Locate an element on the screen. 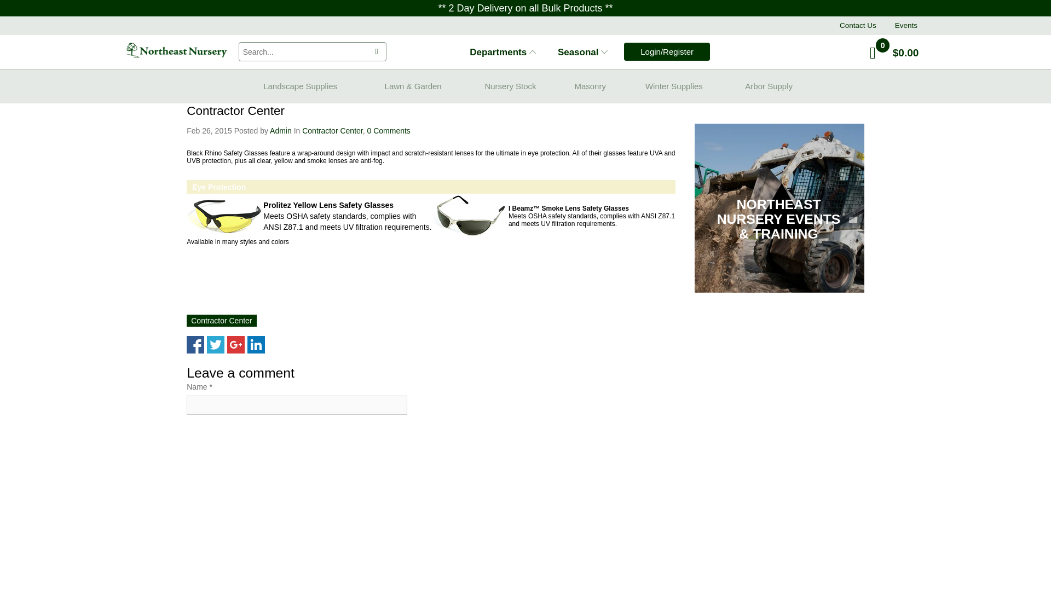  Contractor Center is located at coordinates (221, 321).